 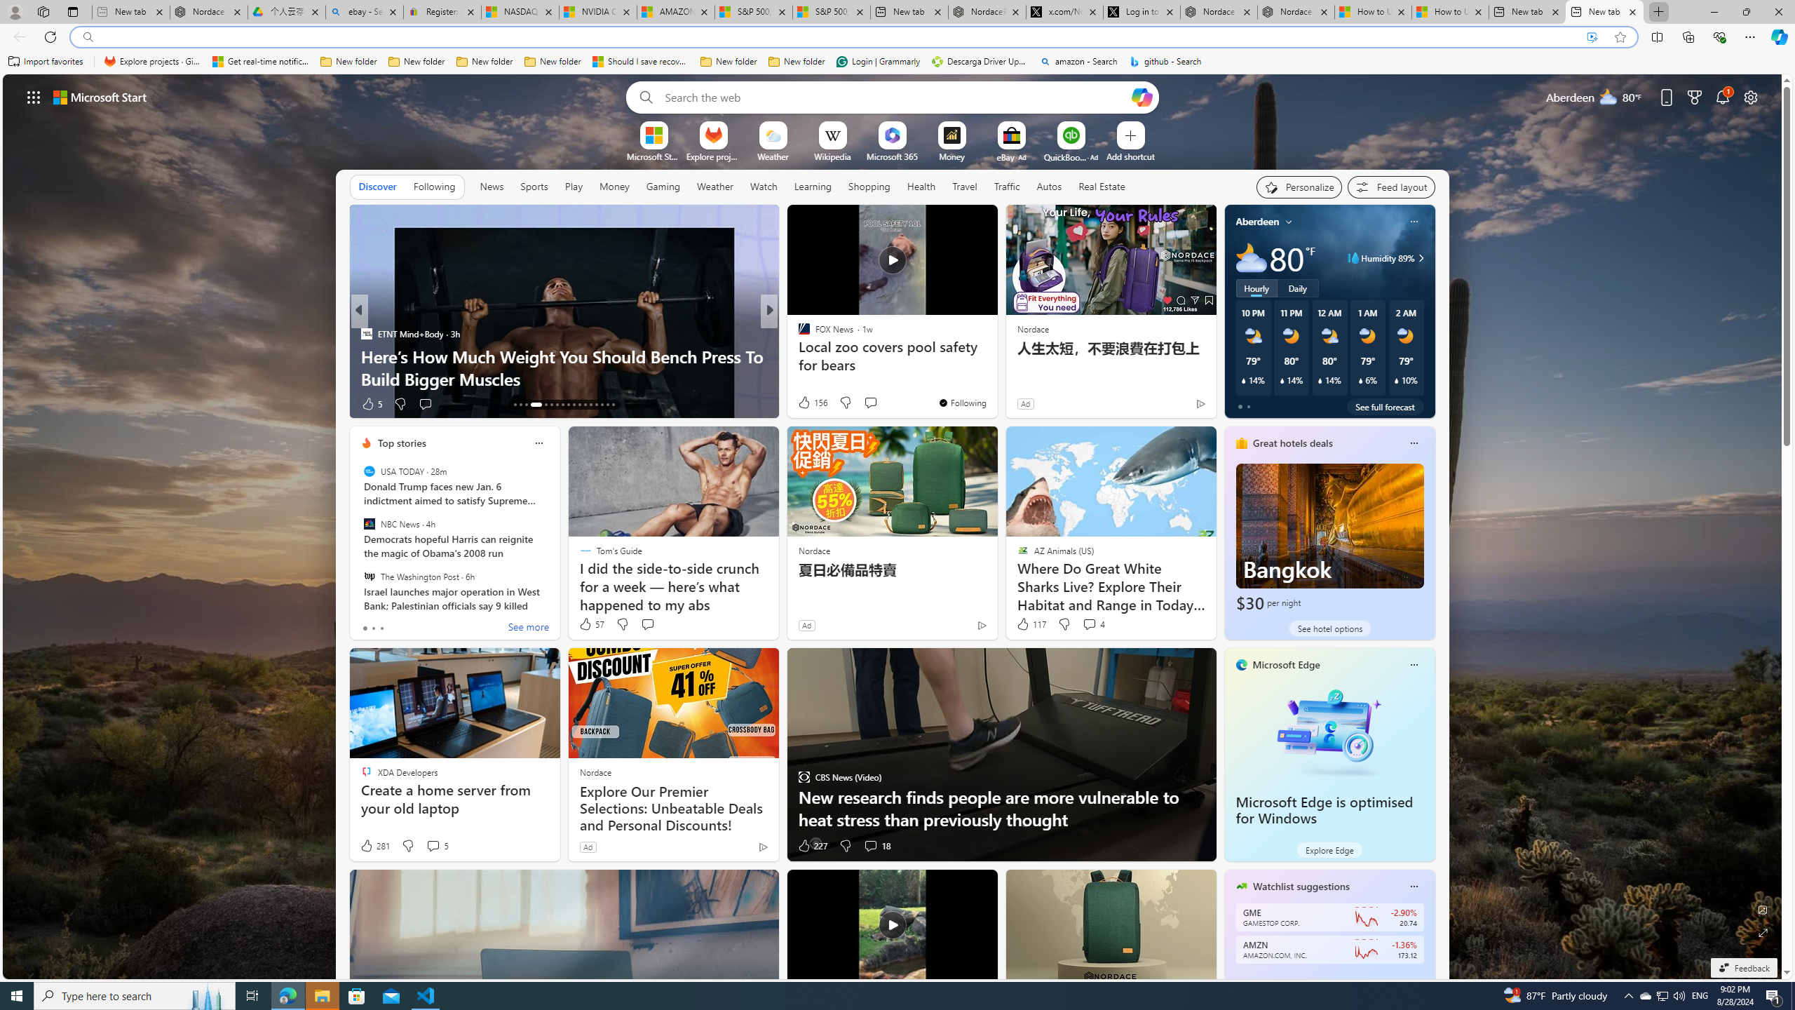 I want to click on CNN, so click(x=797, y=334).